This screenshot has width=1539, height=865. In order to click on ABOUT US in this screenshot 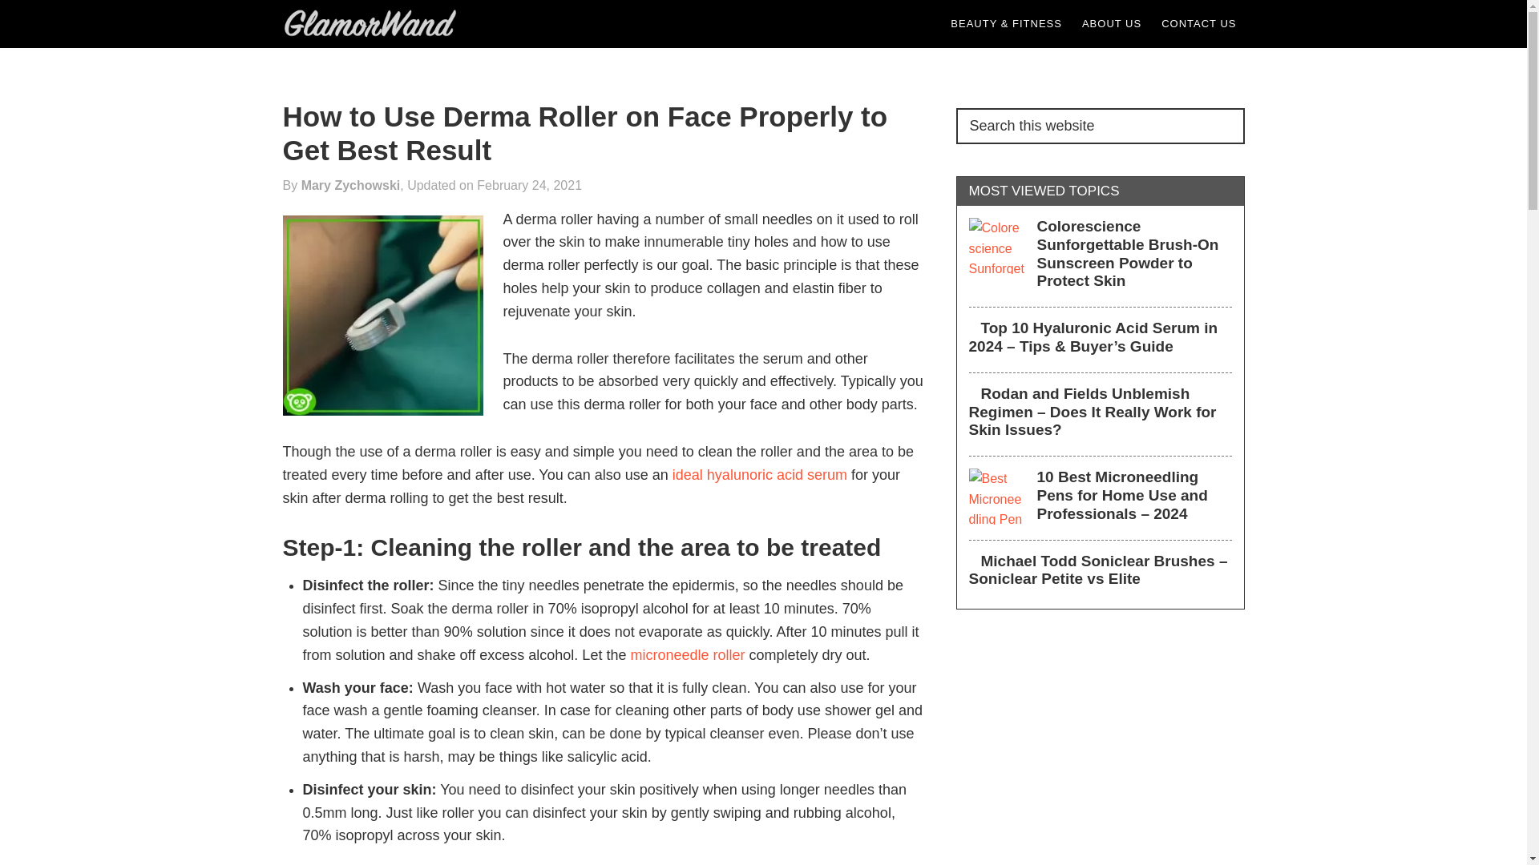, I will do `click(1112, 24)`.